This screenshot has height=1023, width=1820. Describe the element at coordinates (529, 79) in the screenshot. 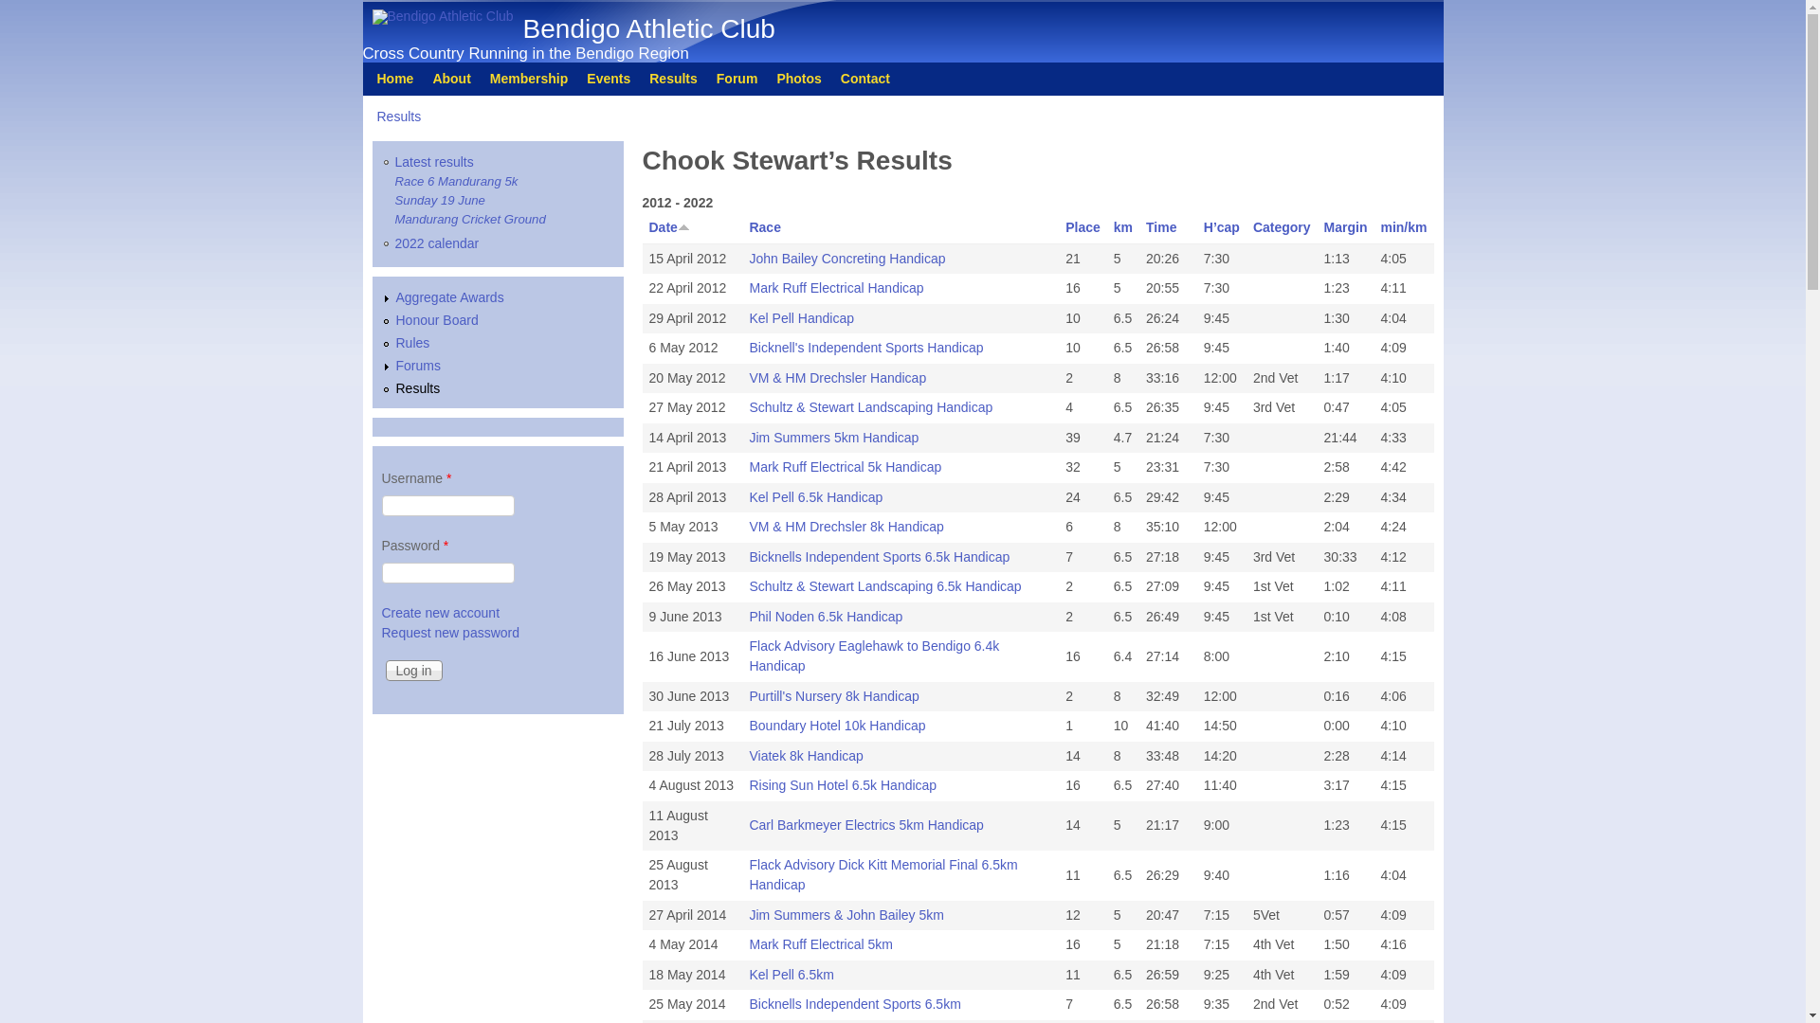

I see `Membership` at that location.